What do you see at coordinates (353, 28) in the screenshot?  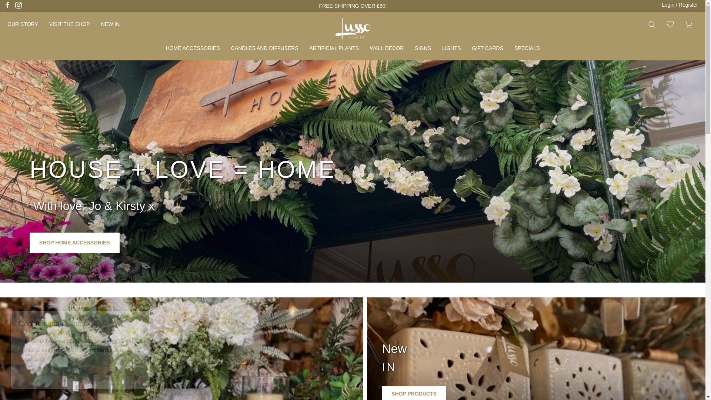 I see `Lusso House` at bounding box center [353, 28].